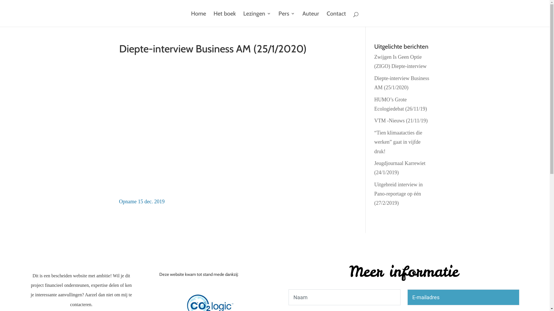 Image resolution: width=554 pixels, height=311 pixels. What do you see at coordinates (401, 121) in the screenshot?
I see `VTM -Nieuws (21/11/19)` at bounding box center [401, 121].